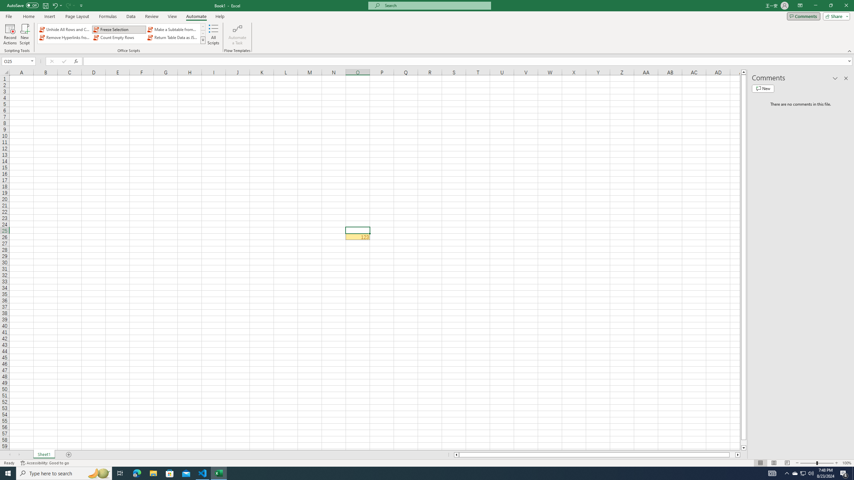 The width and height of the screenshot is (854, 480). What do you see at coordinates (787, 463) in the screenshot?
I see `Page Break Preview` at bounding box center [787, 463].